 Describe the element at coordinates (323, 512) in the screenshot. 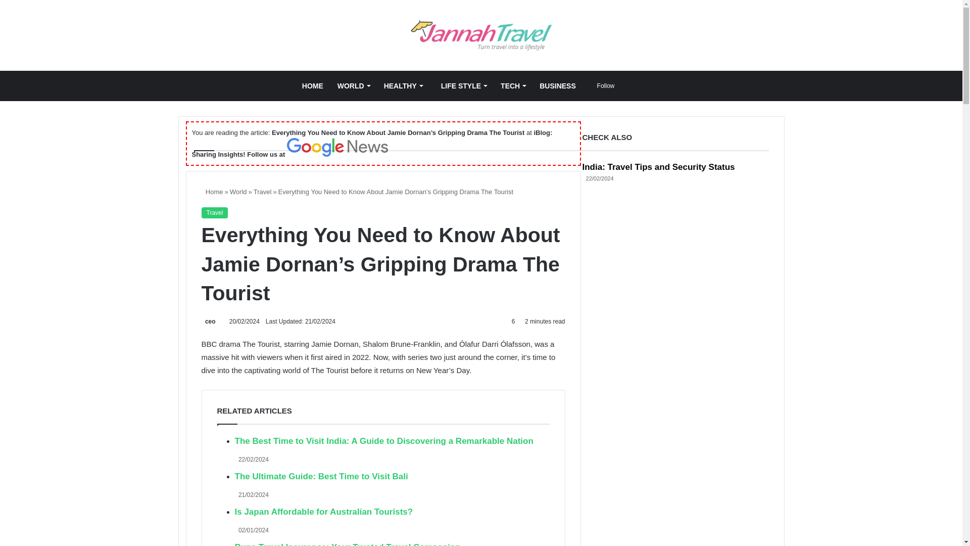

I see `Is Japan Affordable for Australian Tourists?` at that location.